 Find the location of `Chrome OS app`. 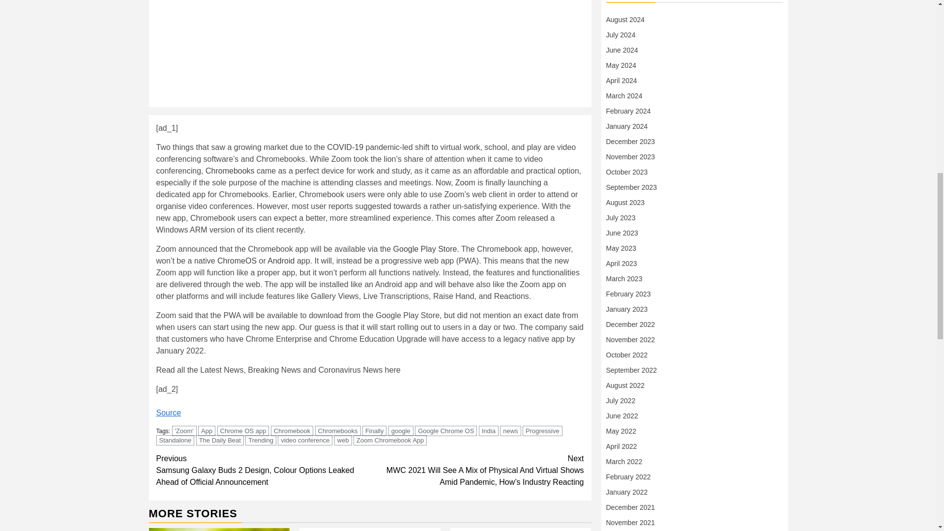

Chrome OS app is located at coordinates (243, 431).